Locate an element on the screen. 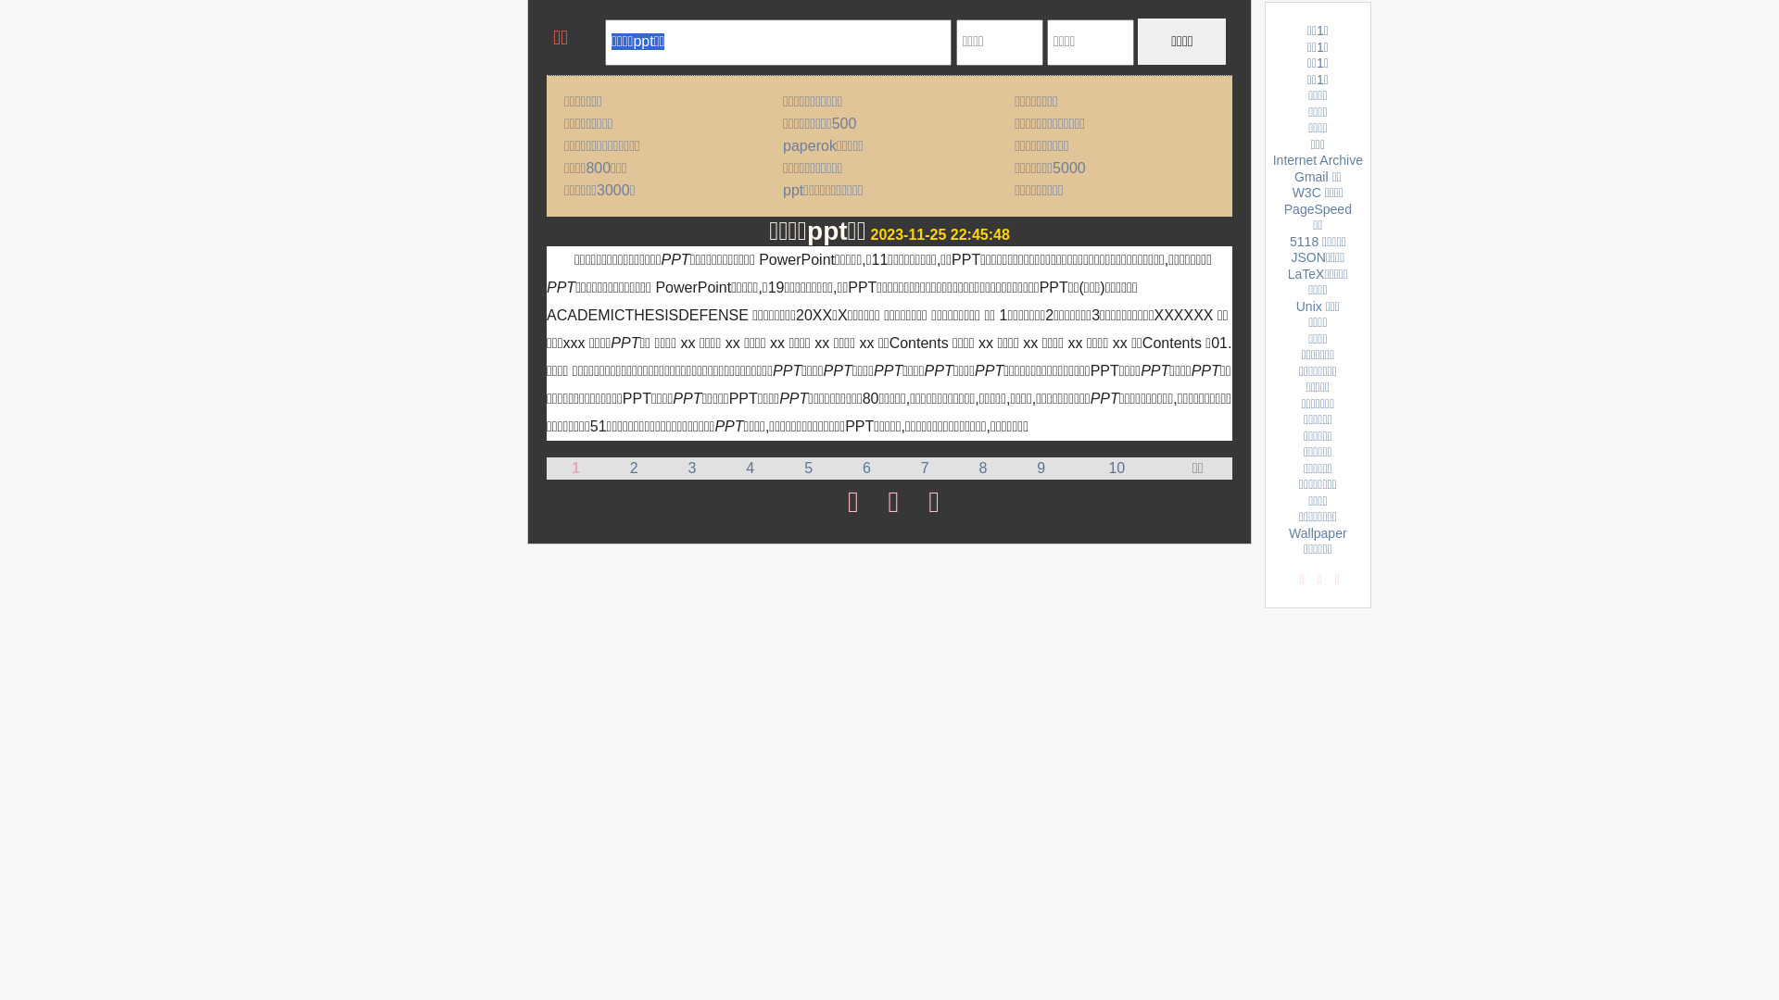 The width and height of the screenshot is (1779, 1000). 7 is located at coordinates (925, 469).